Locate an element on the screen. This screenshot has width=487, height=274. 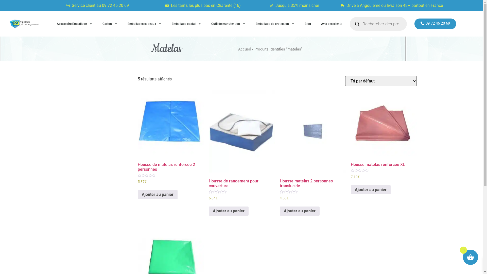
Ajouter au panier is located at coordinates (299, 211).